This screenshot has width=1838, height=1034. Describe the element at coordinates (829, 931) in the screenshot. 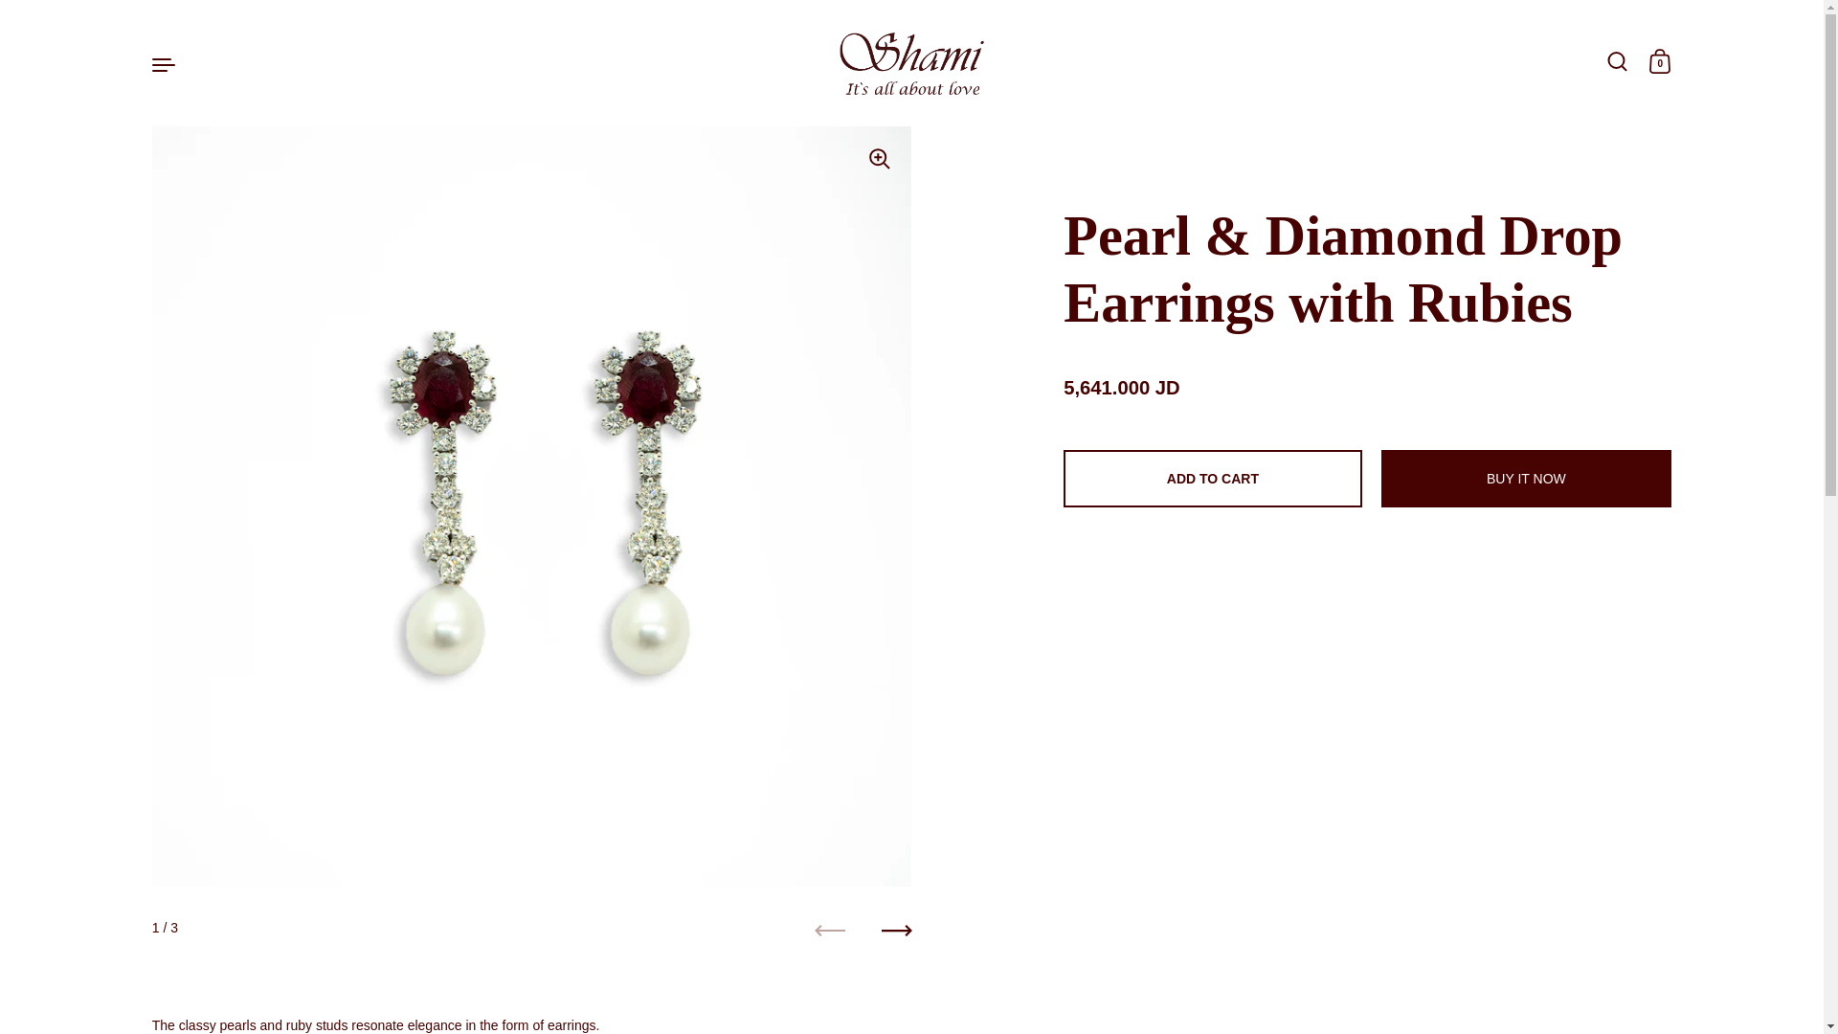

I see `Previous` at that location.